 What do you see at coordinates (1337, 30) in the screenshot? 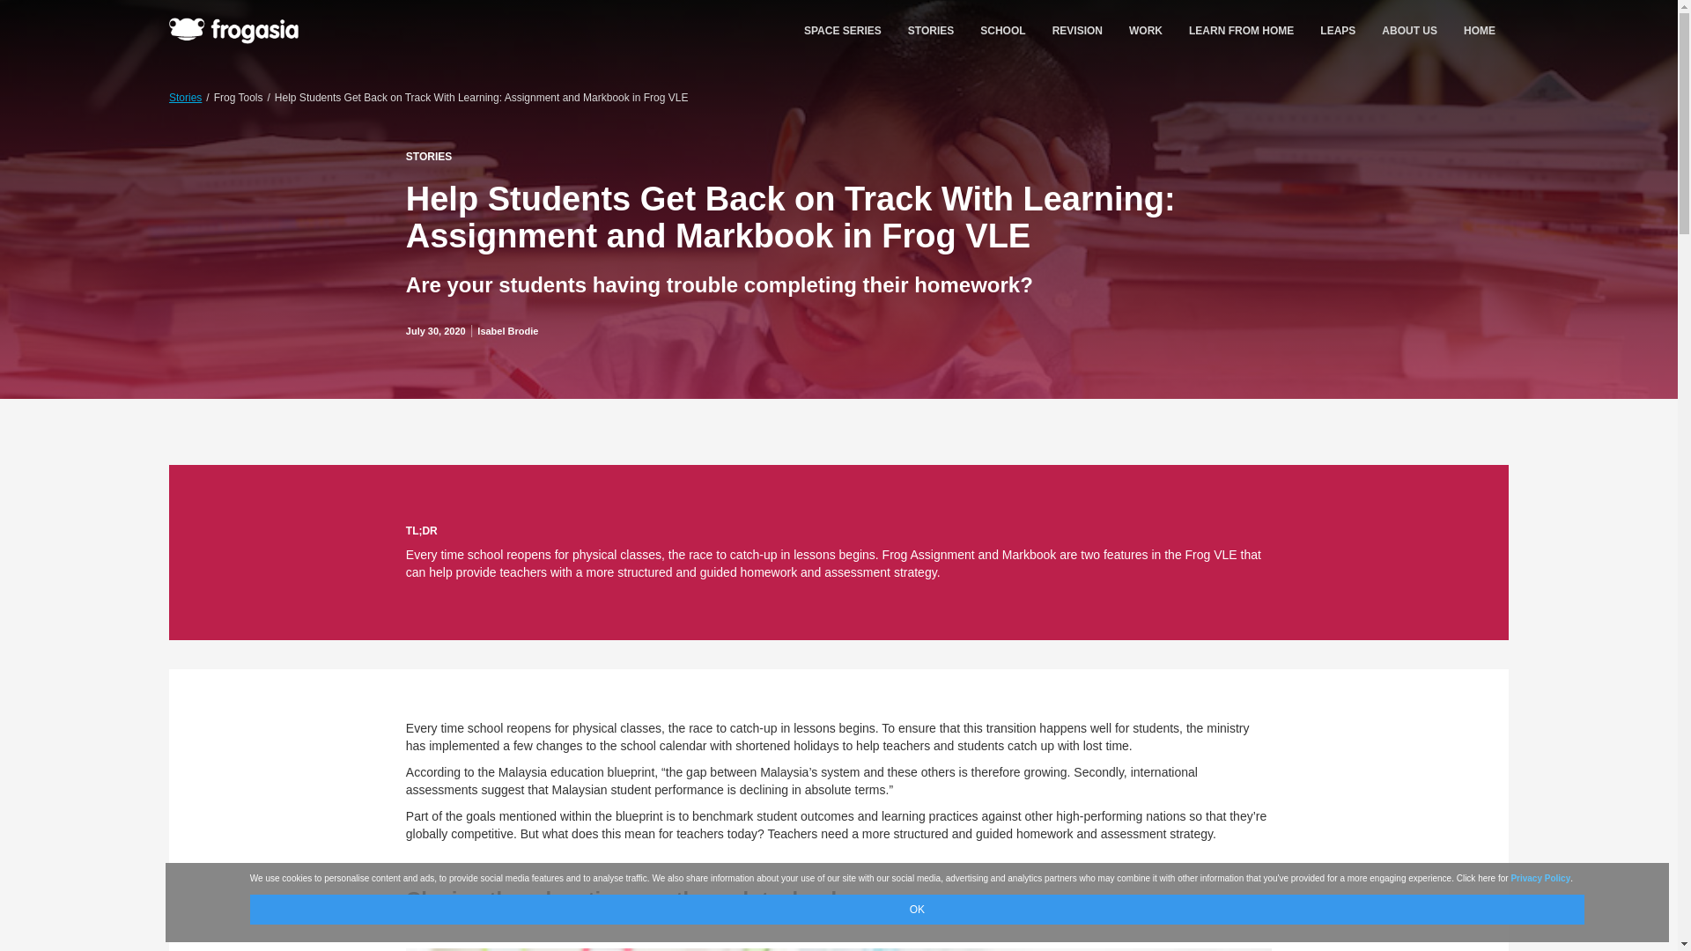
I see `LEAPS` at bounding box center [1337, 30].